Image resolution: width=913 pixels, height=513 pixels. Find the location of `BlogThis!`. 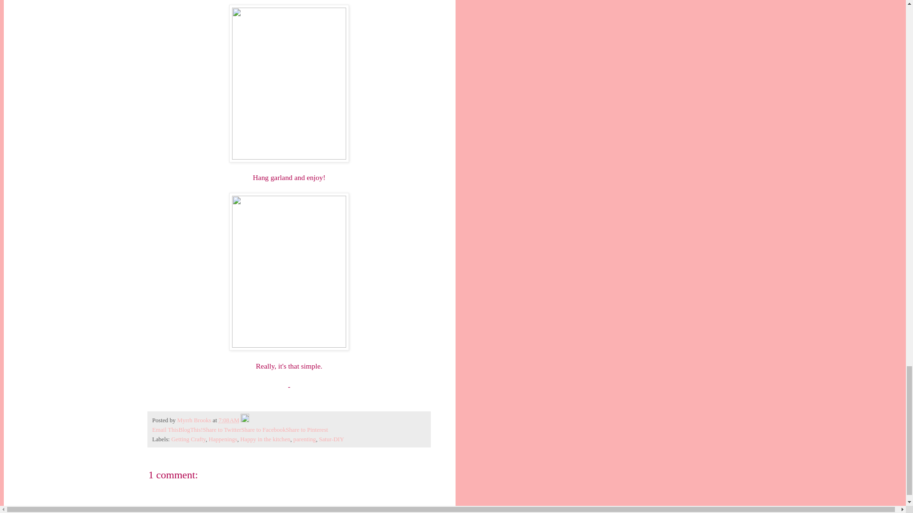

BlogThis! is located at coordinates (190, 429).